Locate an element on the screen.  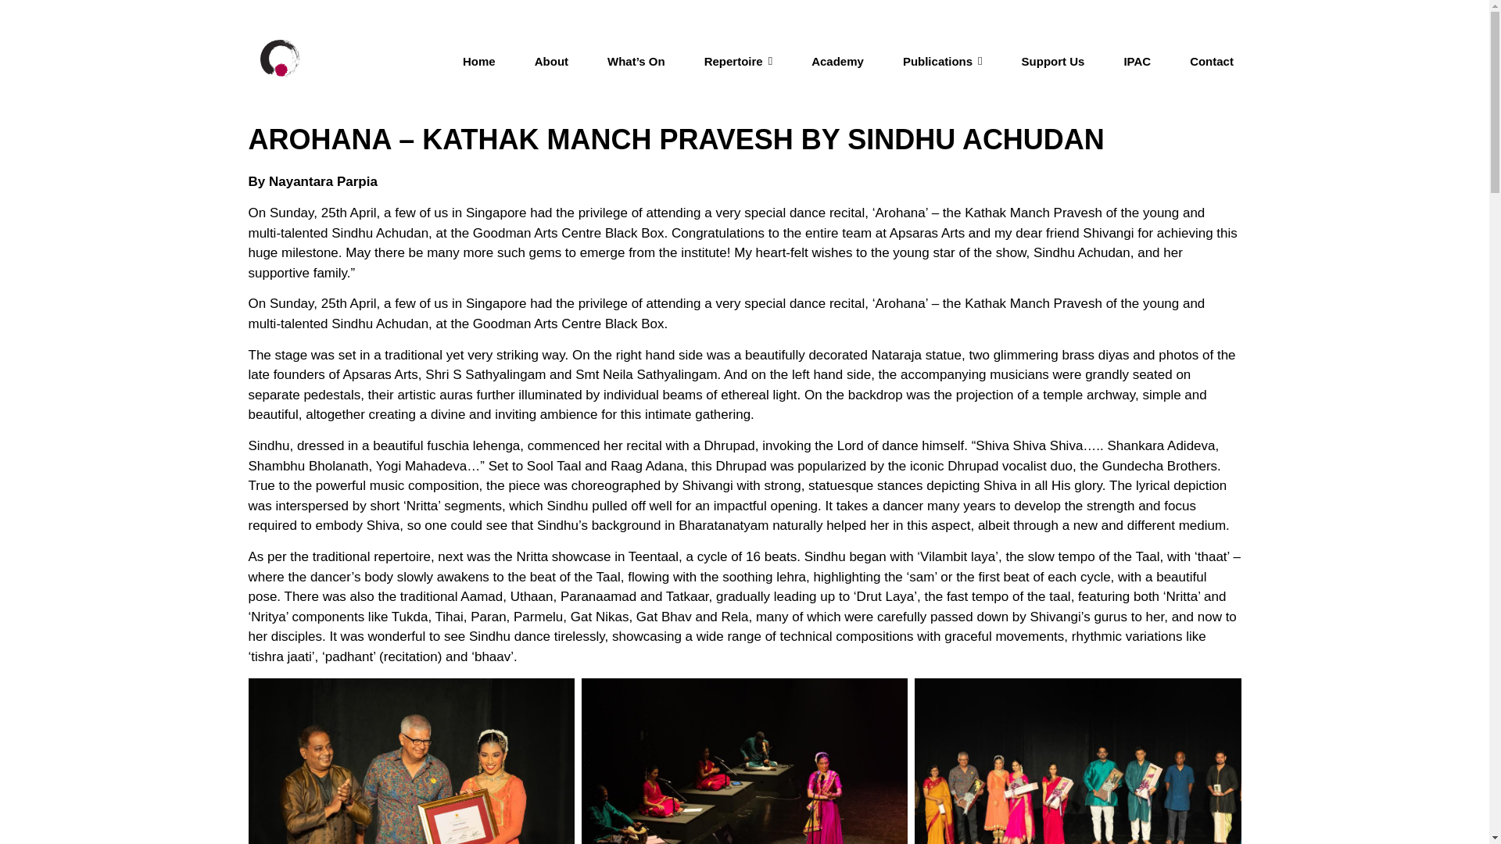
Repertoire is located at coordinates (738, 61).